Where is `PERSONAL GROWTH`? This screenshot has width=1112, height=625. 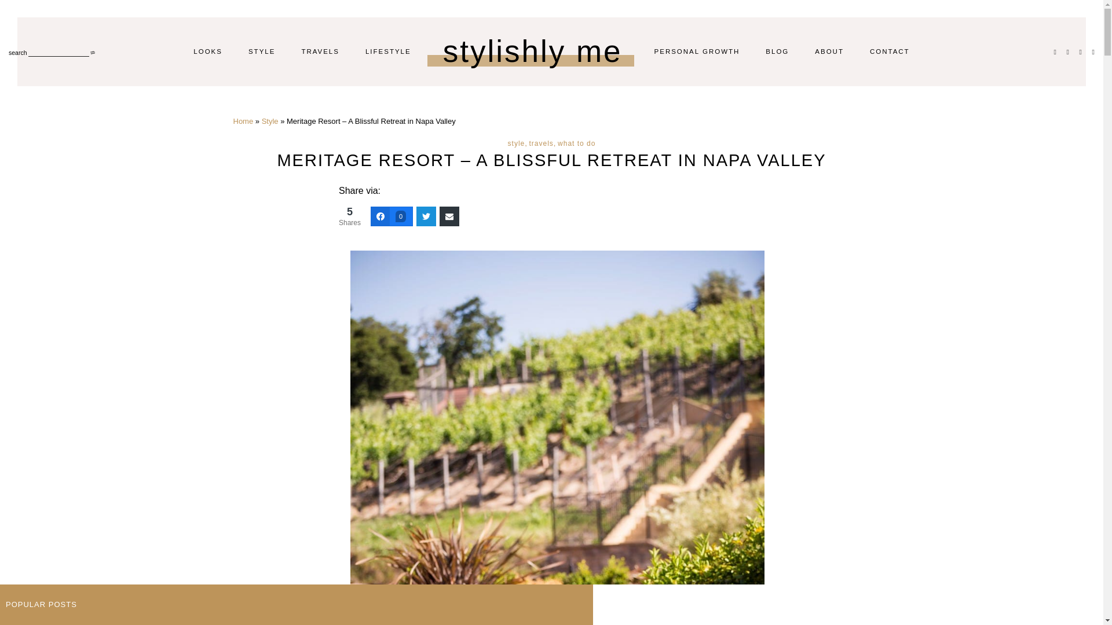 PERSONAL GROWTH is located at coordinates (697, 52).